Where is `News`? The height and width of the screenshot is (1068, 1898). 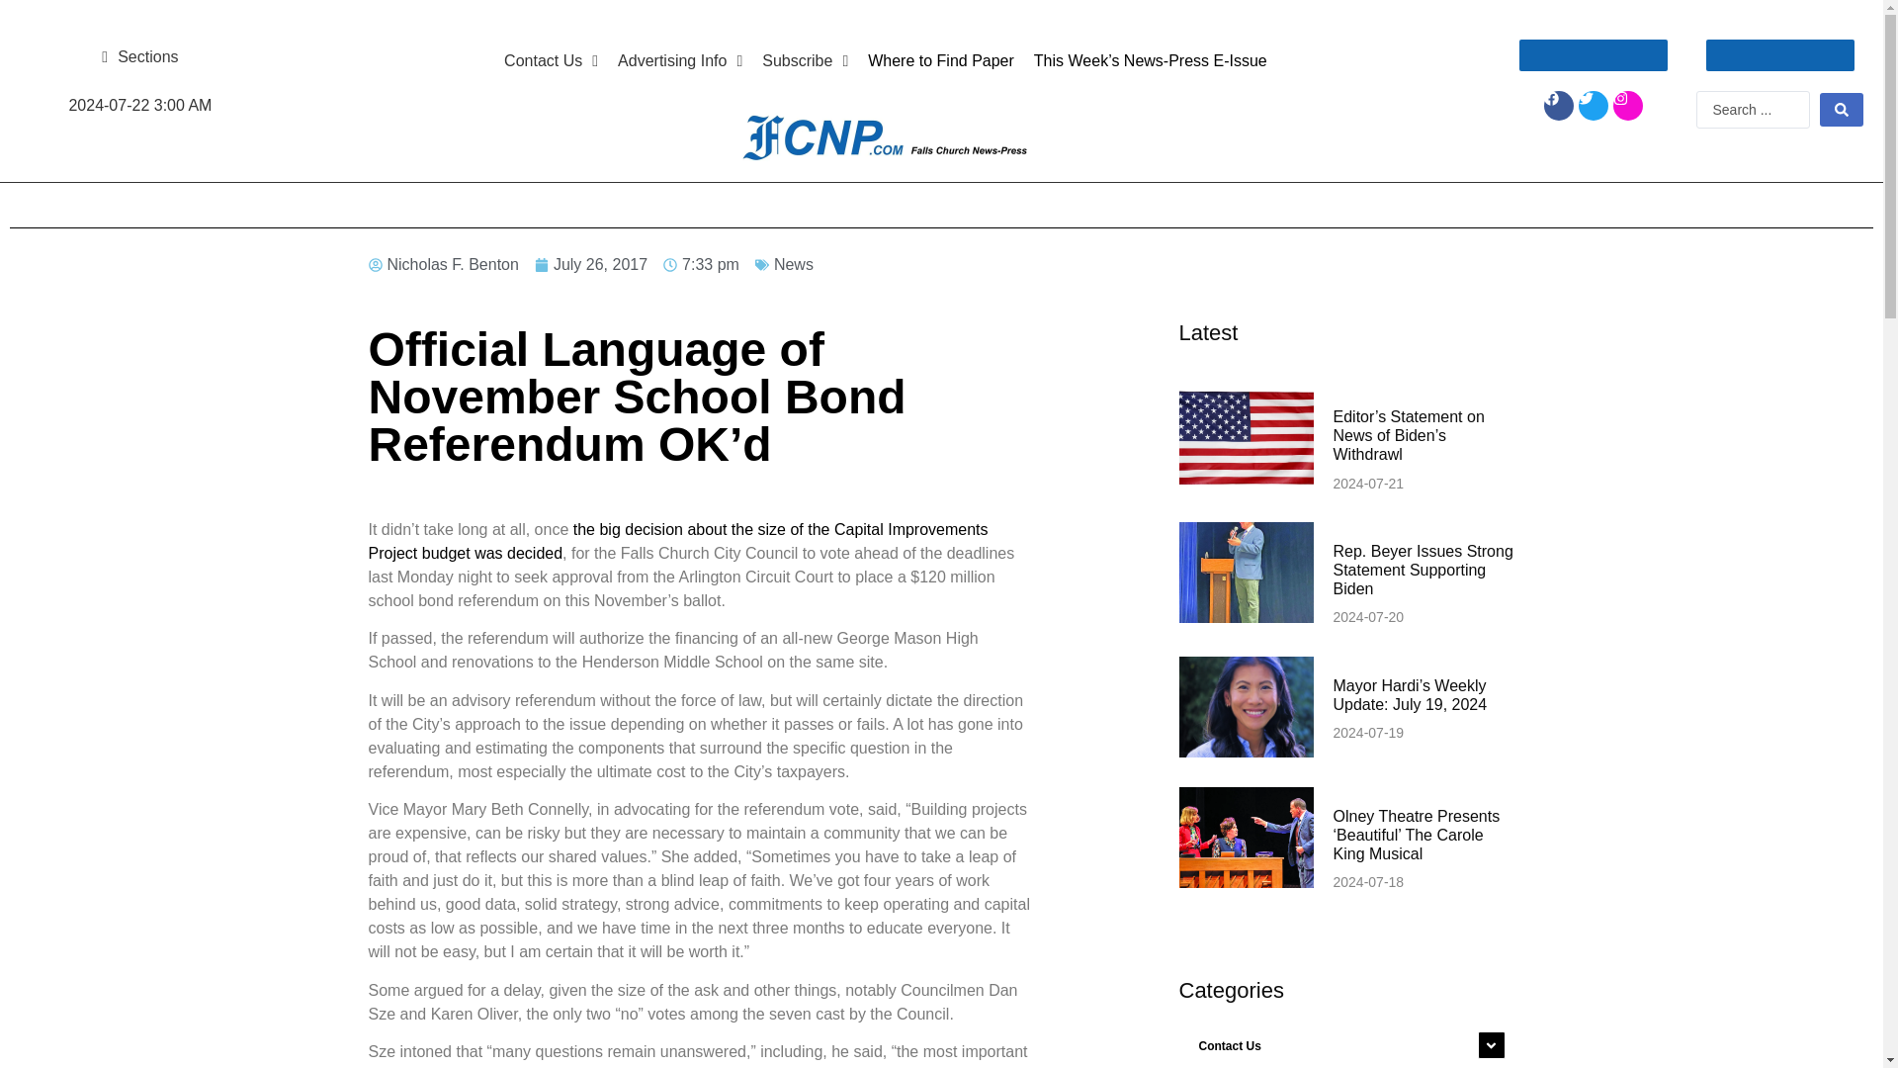 News is located at coordinates (794, 265).